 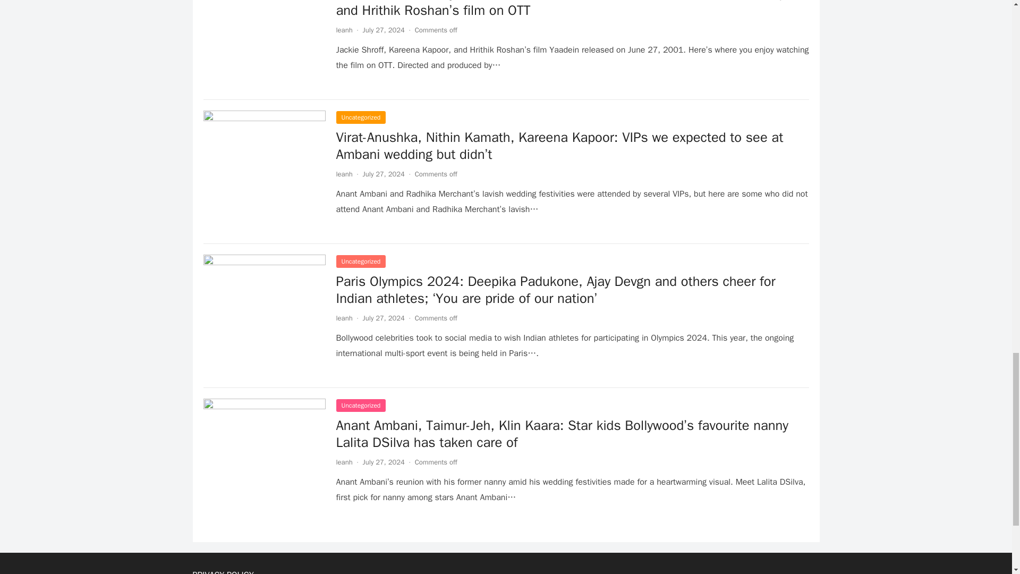 What do you see at coordinates (343, 462) in the screenshot?
I see `Posts by leanh` at bounding box center [343, 462].